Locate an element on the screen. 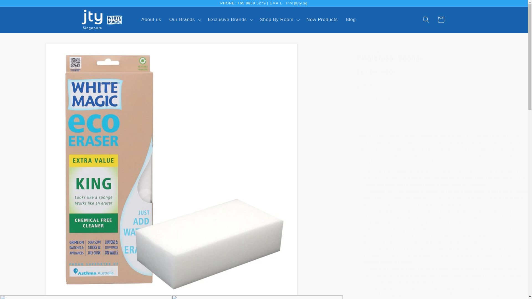 This screenshot has height=299, width=532. Skip to content is located at coordinates (20, 8).